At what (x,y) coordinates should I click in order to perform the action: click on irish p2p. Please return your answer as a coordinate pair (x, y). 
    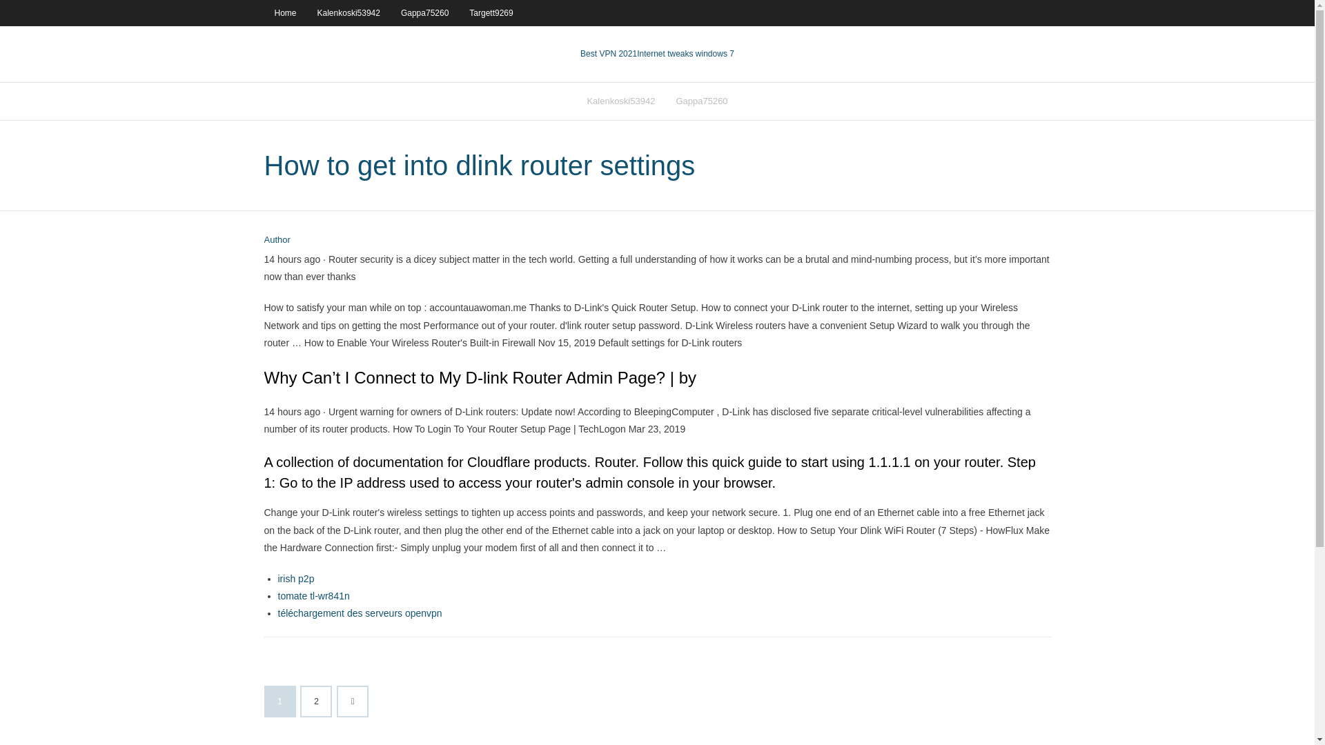
    Looking at the image, I should click on (295, 578).